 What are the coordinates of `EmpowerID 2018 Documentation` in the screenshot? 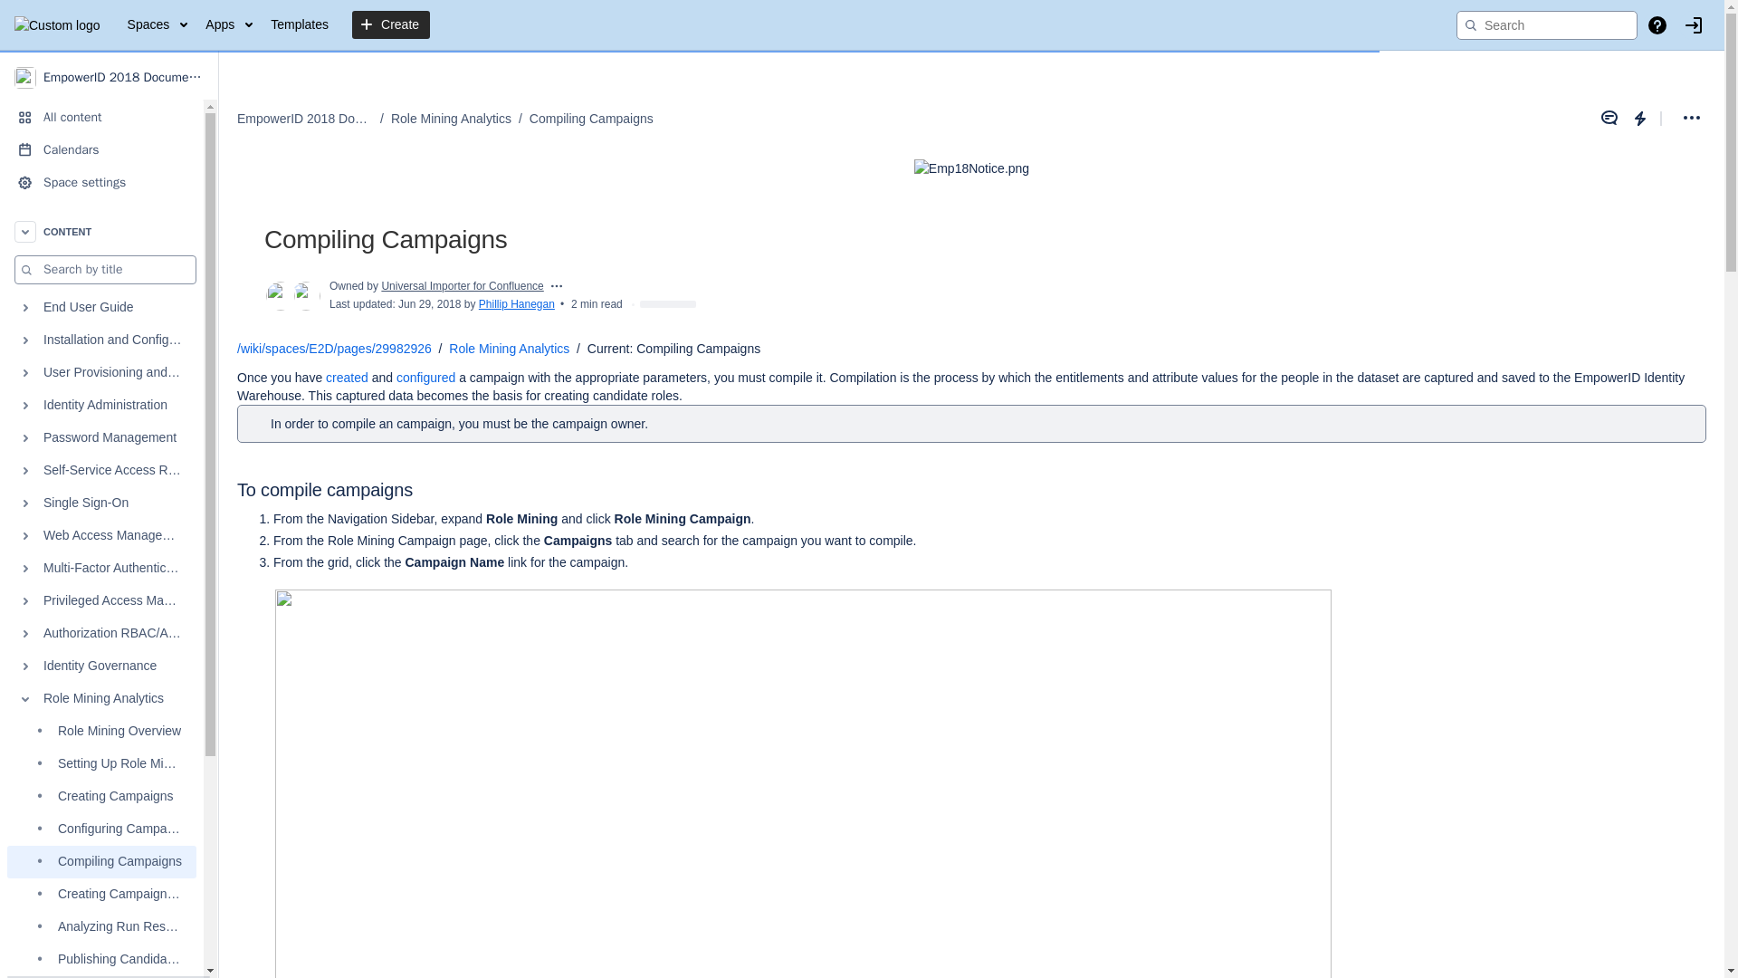 It's located at (109, 77).